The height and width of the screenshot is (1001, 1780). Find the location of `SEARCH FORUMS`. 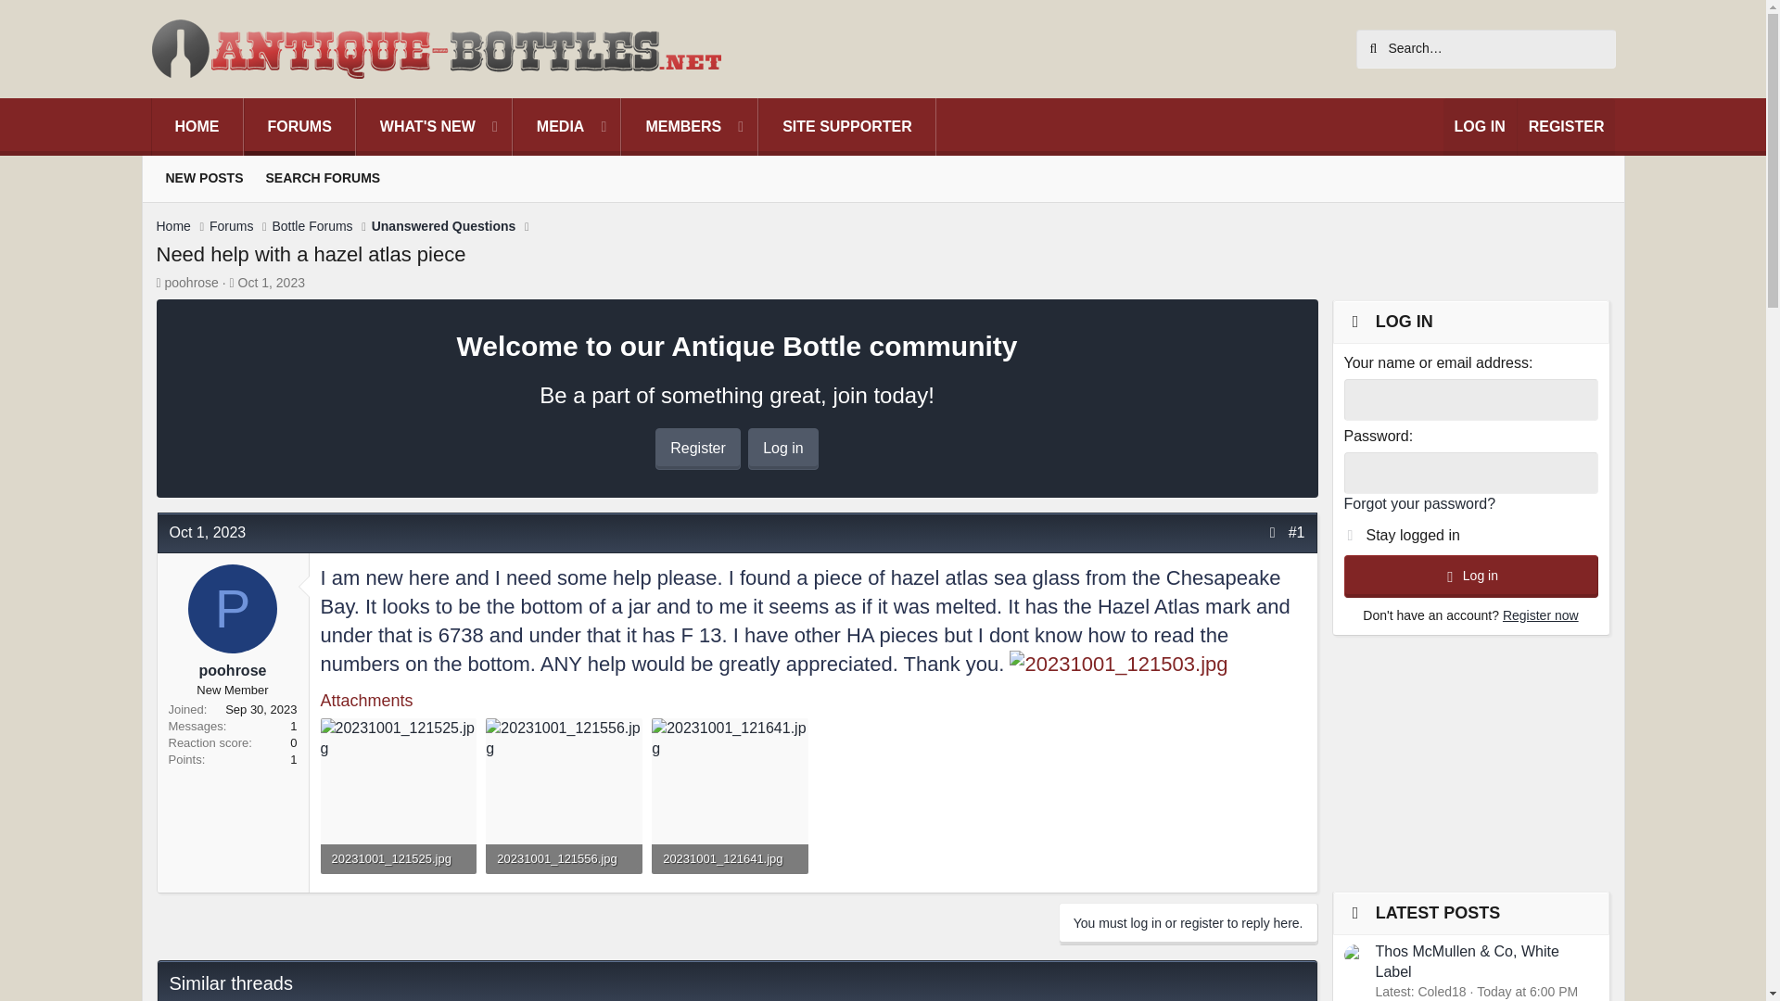

SEARCH FORUMS is located at coordinates (323, 178).